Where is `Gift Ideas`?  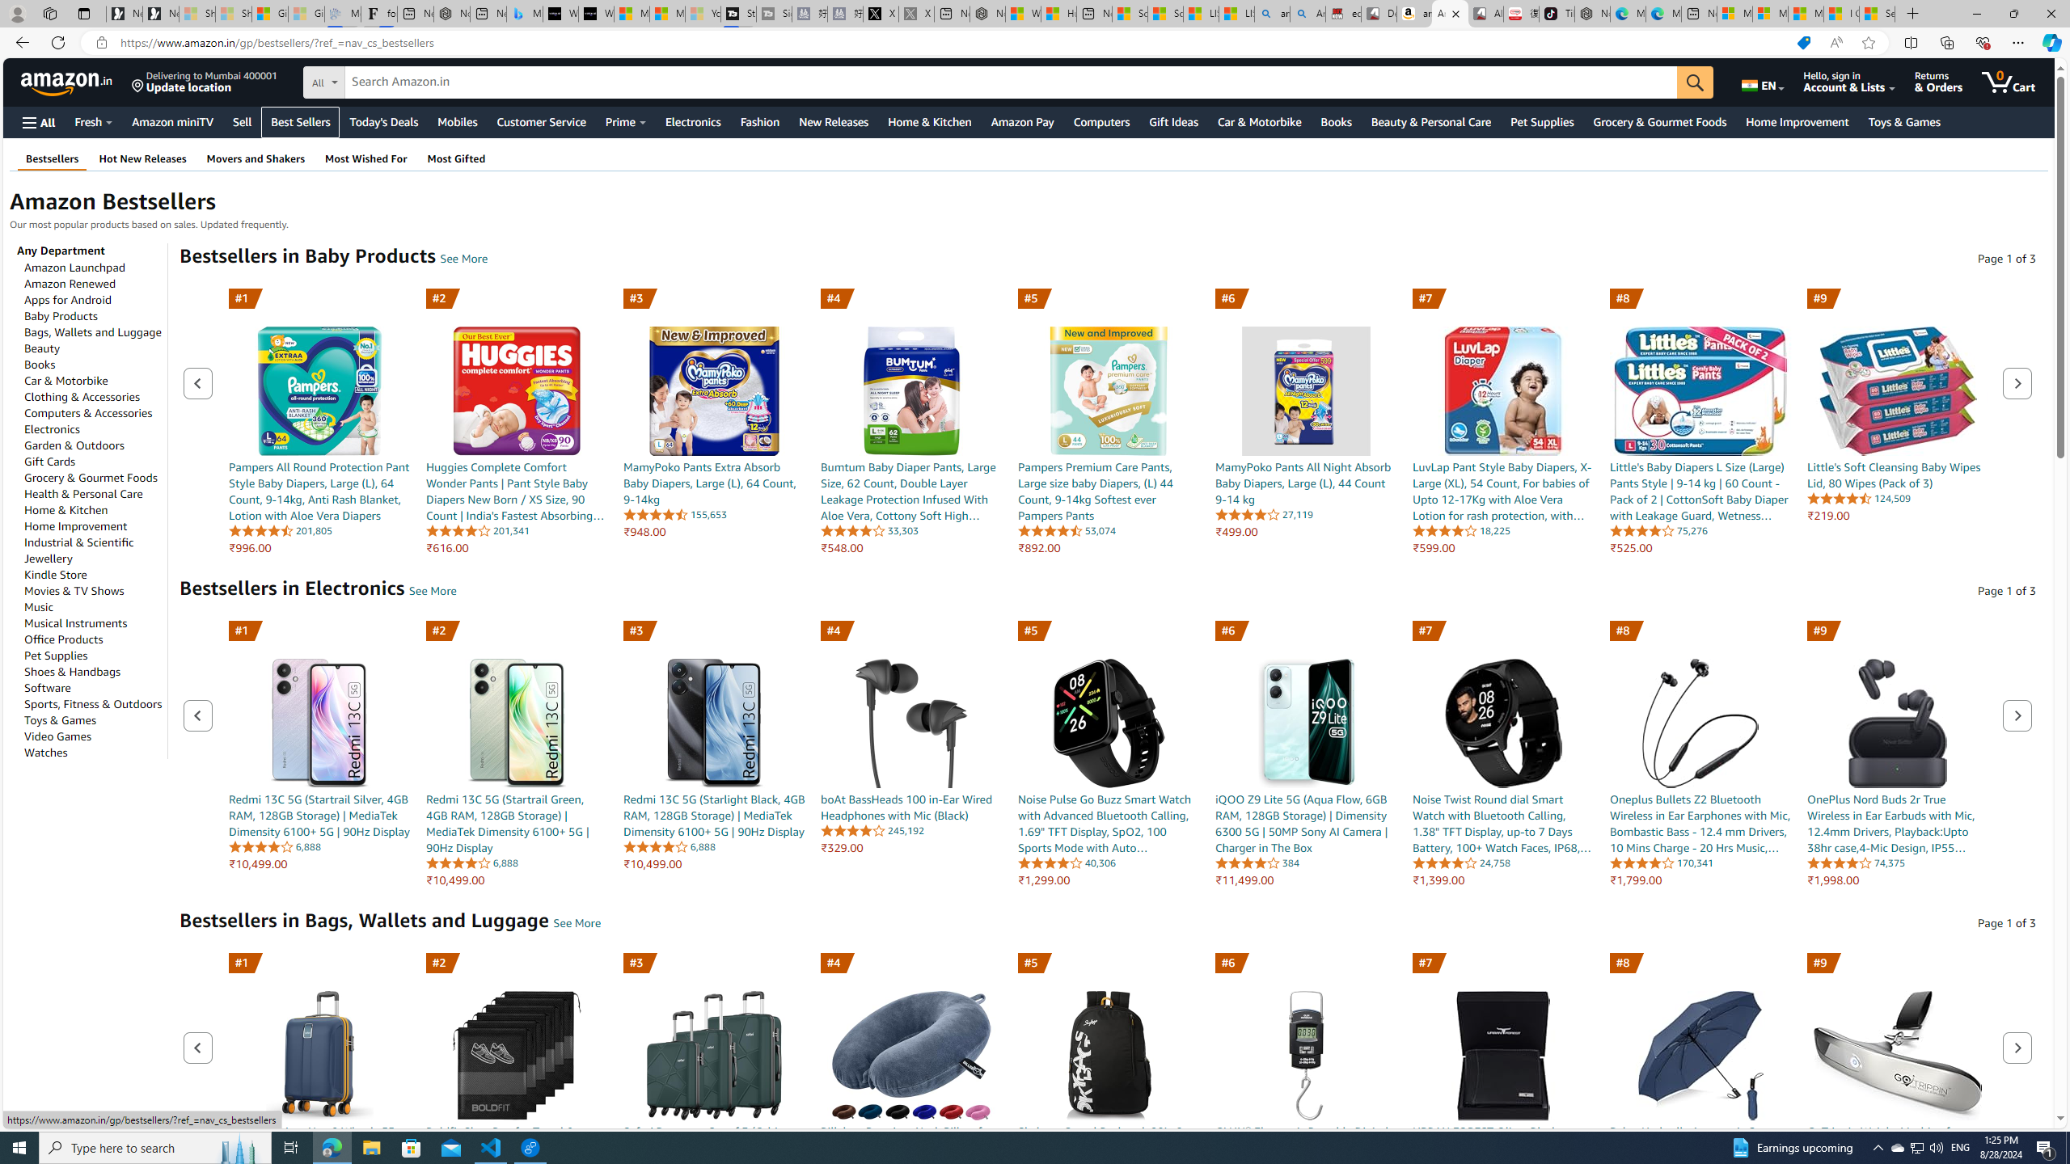
Gift Ideas is located at coordinates (1174, 121).